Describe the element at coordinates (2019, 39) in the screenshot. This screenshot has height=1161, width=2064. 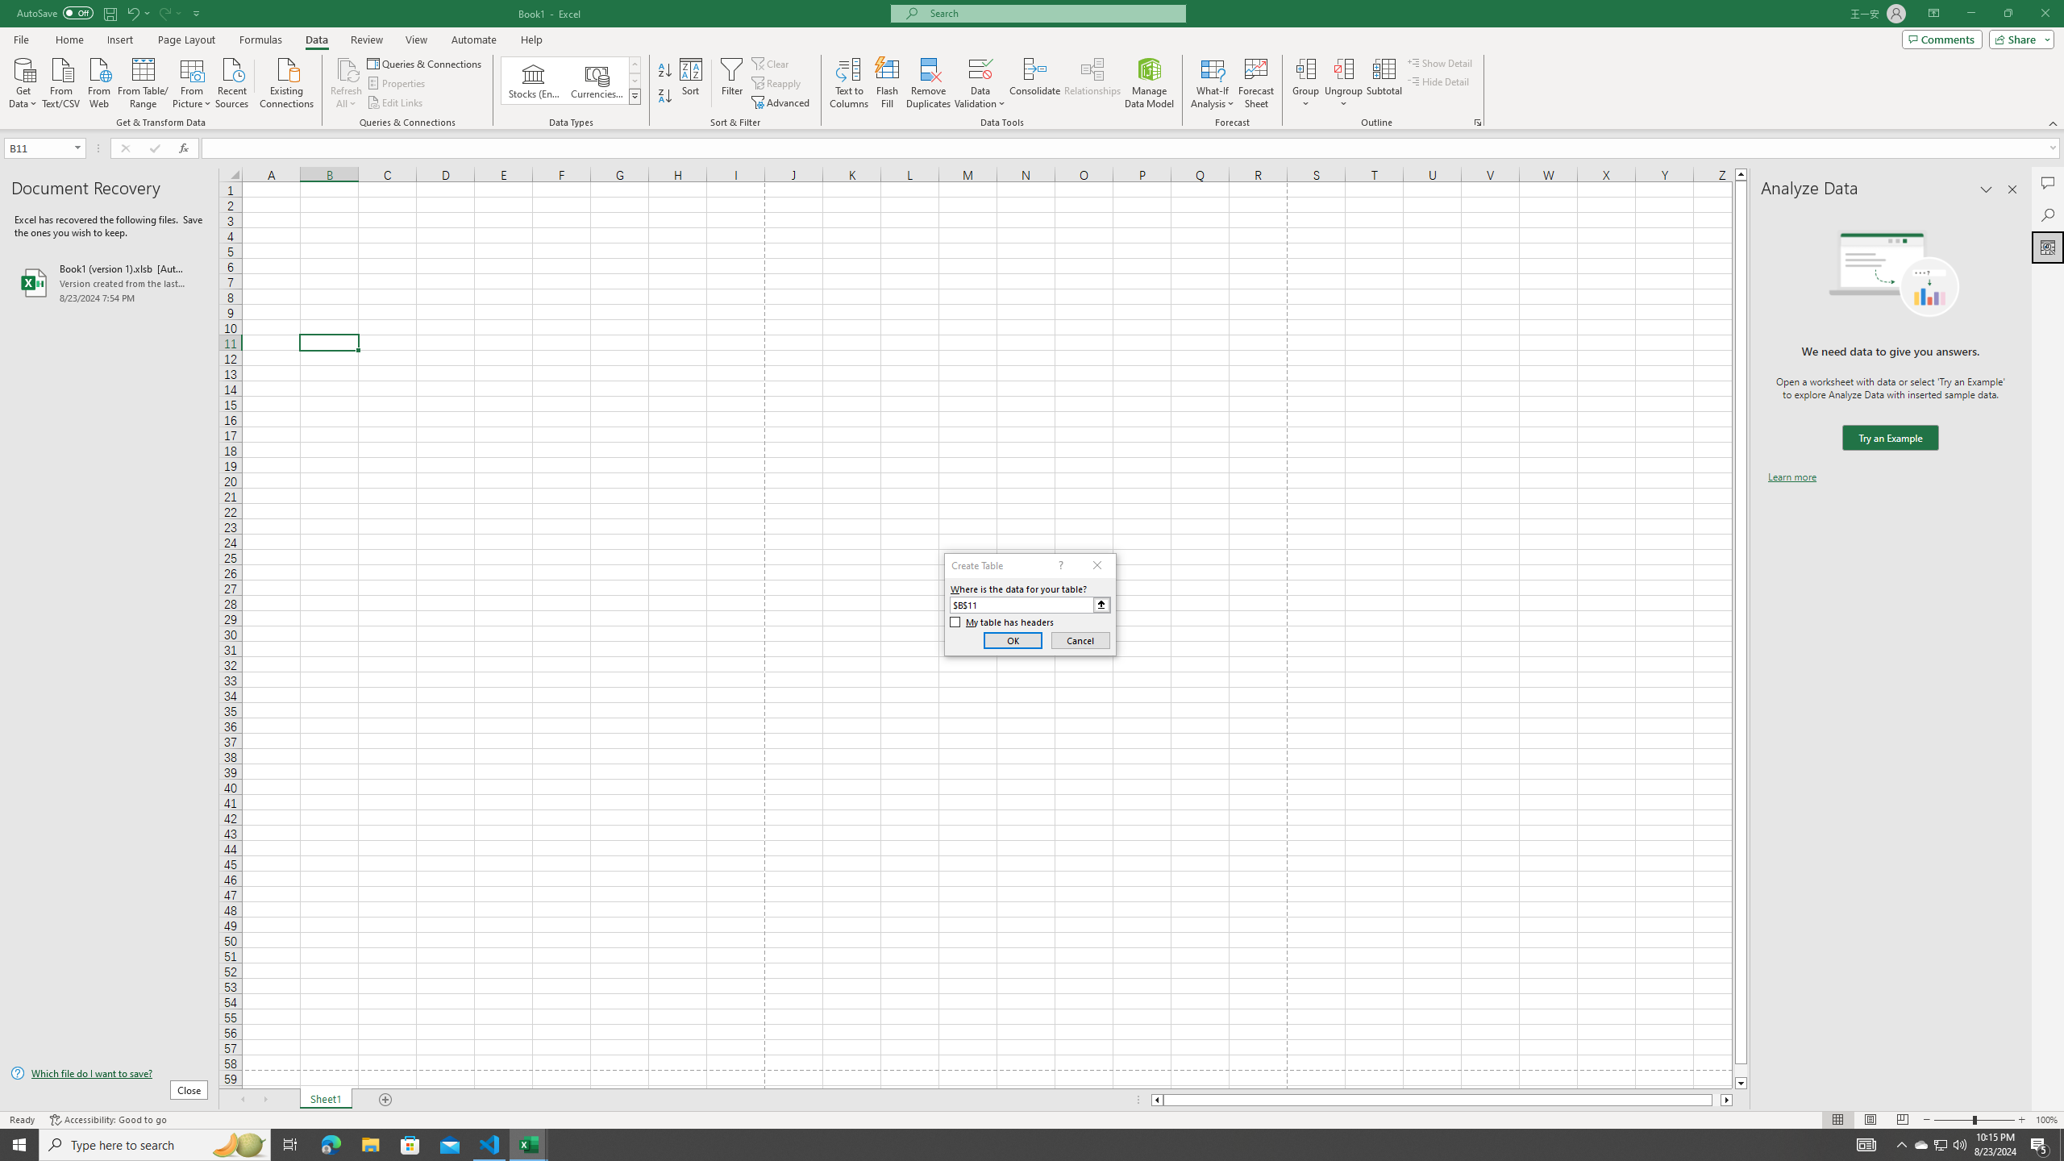
I see `Share` at that location.